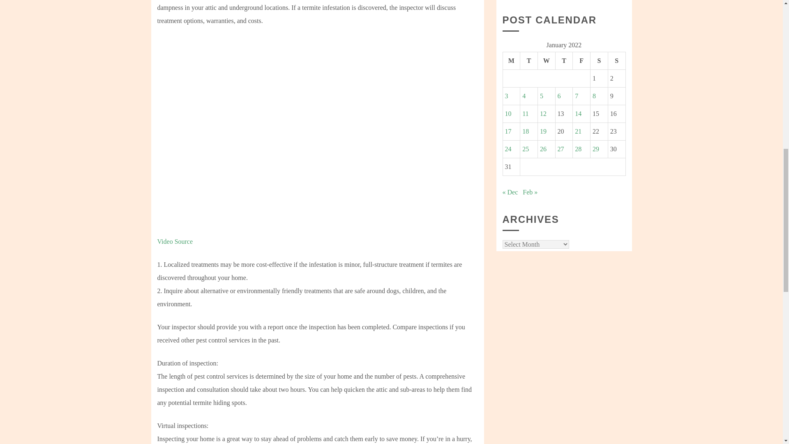  What do you see at coordinates (578, 113) in the screenshot?
I see `14` at bounding box center [578, 113].